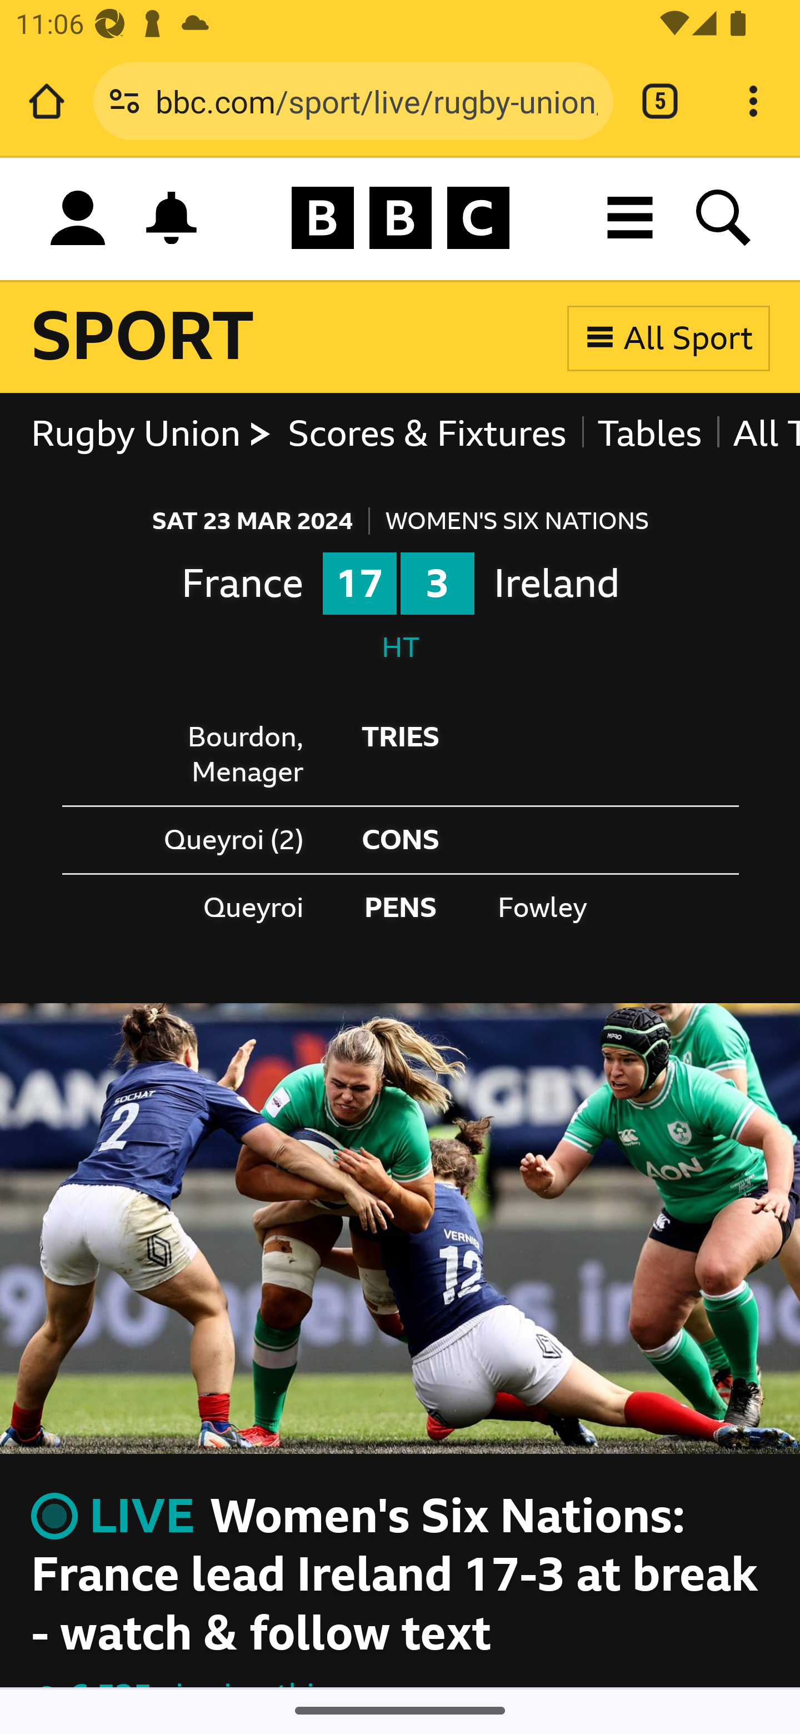 The height and width of the screenshot is (1734, 800). What do you see at coordinates (400, 219) in the screenshot?
I see `Homepage` at bounding box center [400, 219].